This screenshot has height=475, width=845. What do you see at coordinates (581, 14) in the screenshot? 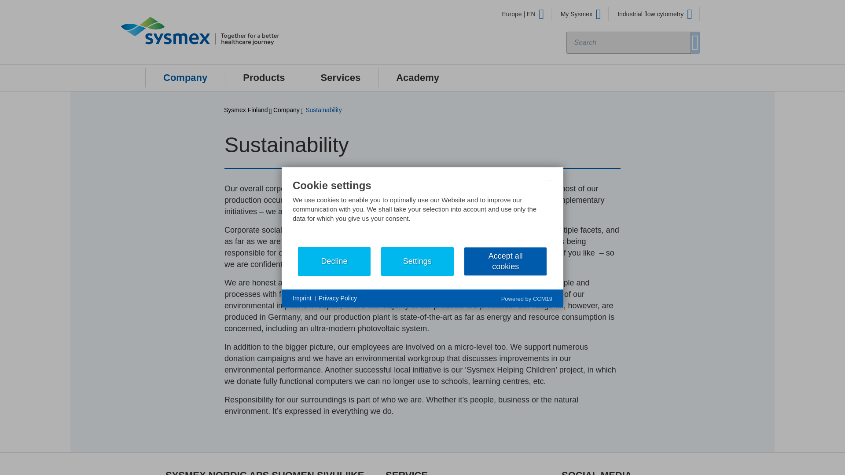
I see `My Sysmex` at bounding box center [581, 14].